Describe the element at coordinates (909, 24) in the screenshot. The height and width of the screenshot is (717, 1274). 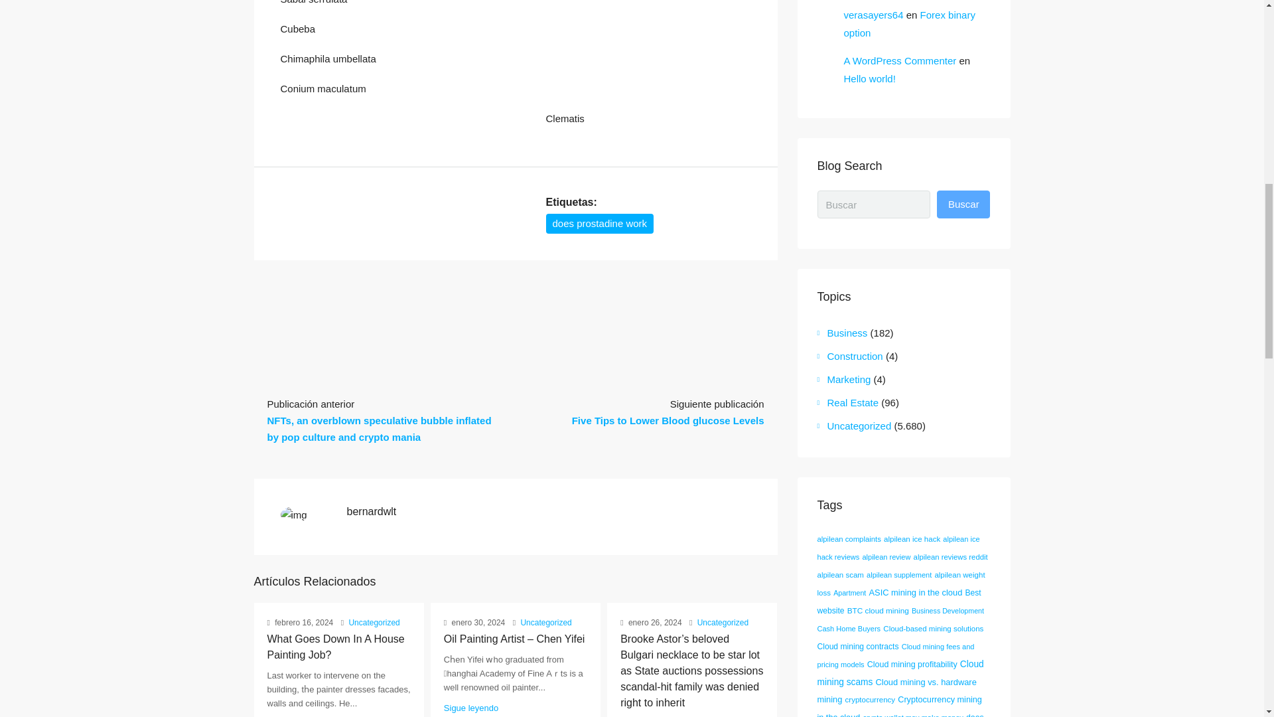
I see `Forex binary option` at that location.